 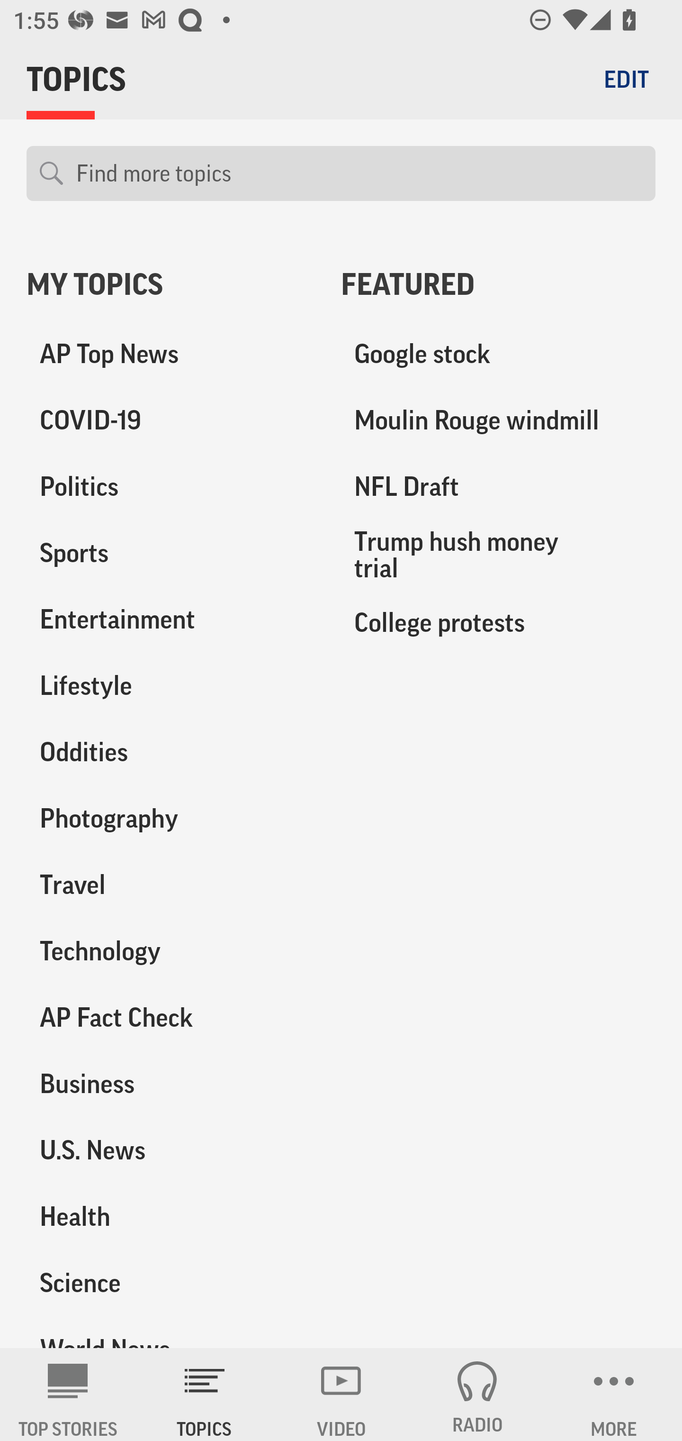 I want to click on VIDEO, so click(x=341, y=1395).